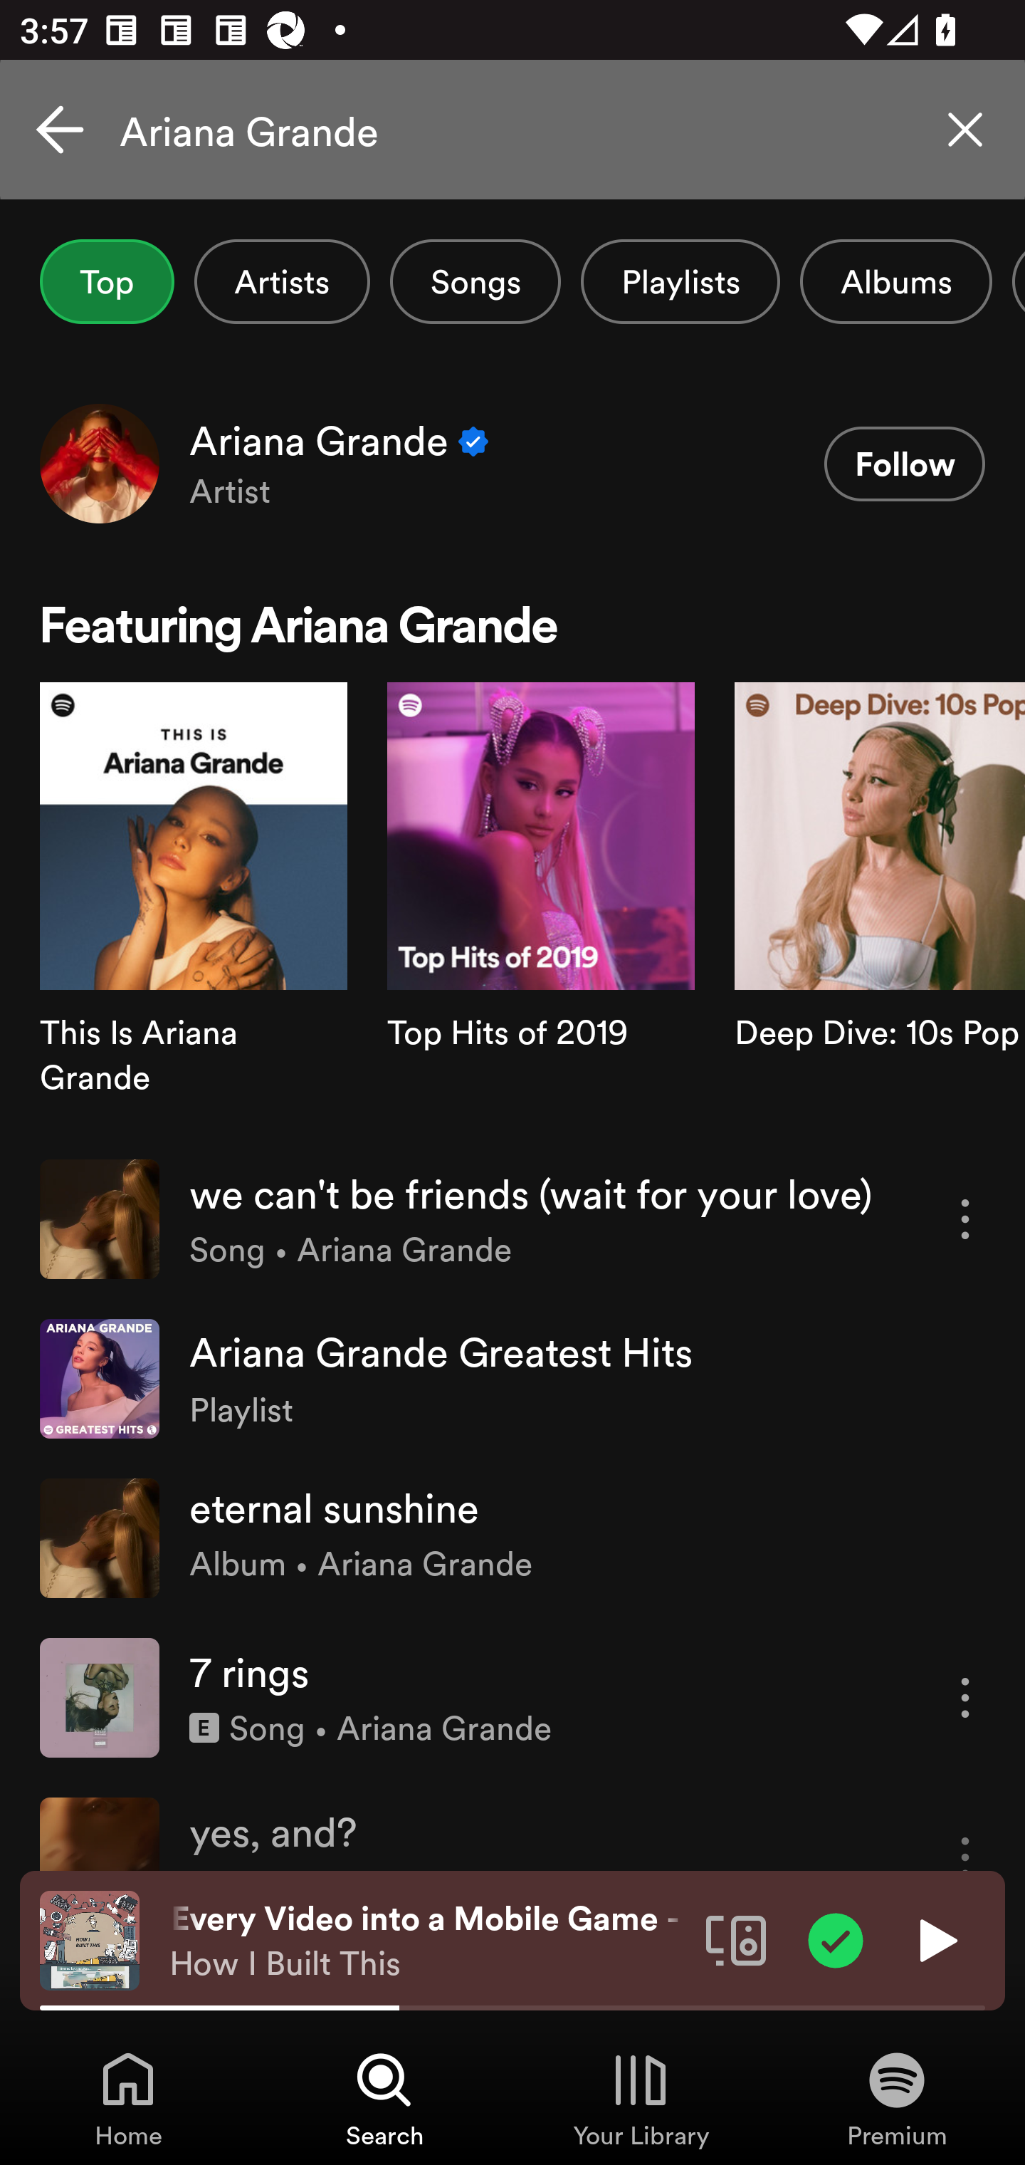 The width and height of the screenshot is (1025, 2165). What do you see at coordinates (736, 1939) in the screenshot?
I see `Connect to a device. Opens the devices menu` at bounding box center [736, 1939].